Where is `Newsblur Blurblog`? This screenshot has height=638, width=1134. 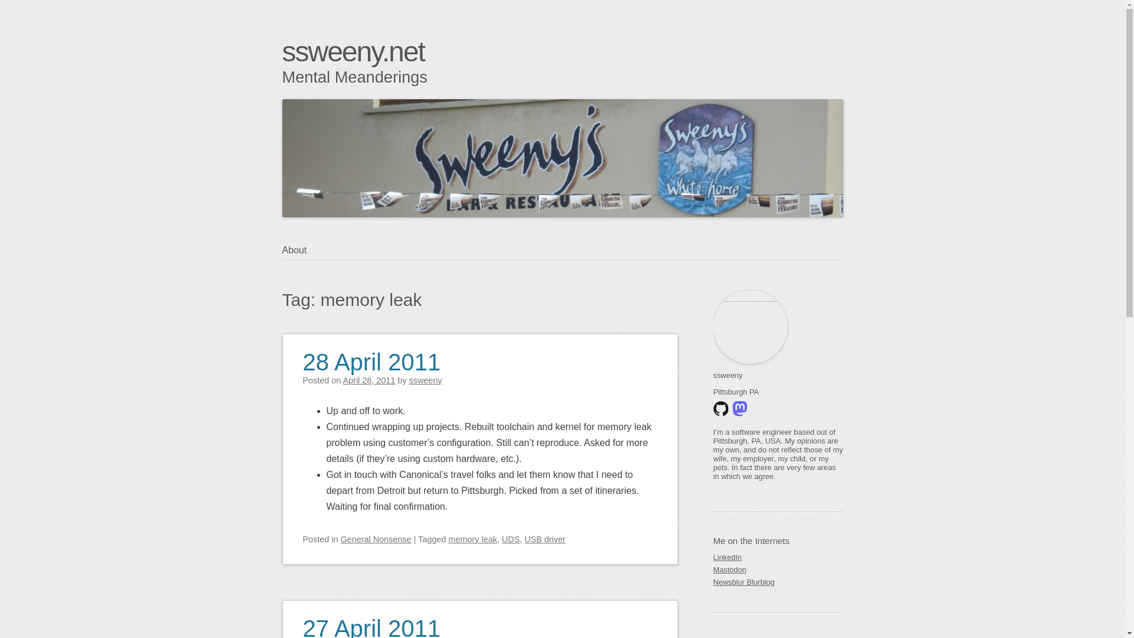
Newsblur Blurblog is located at coordinates (778, 582).